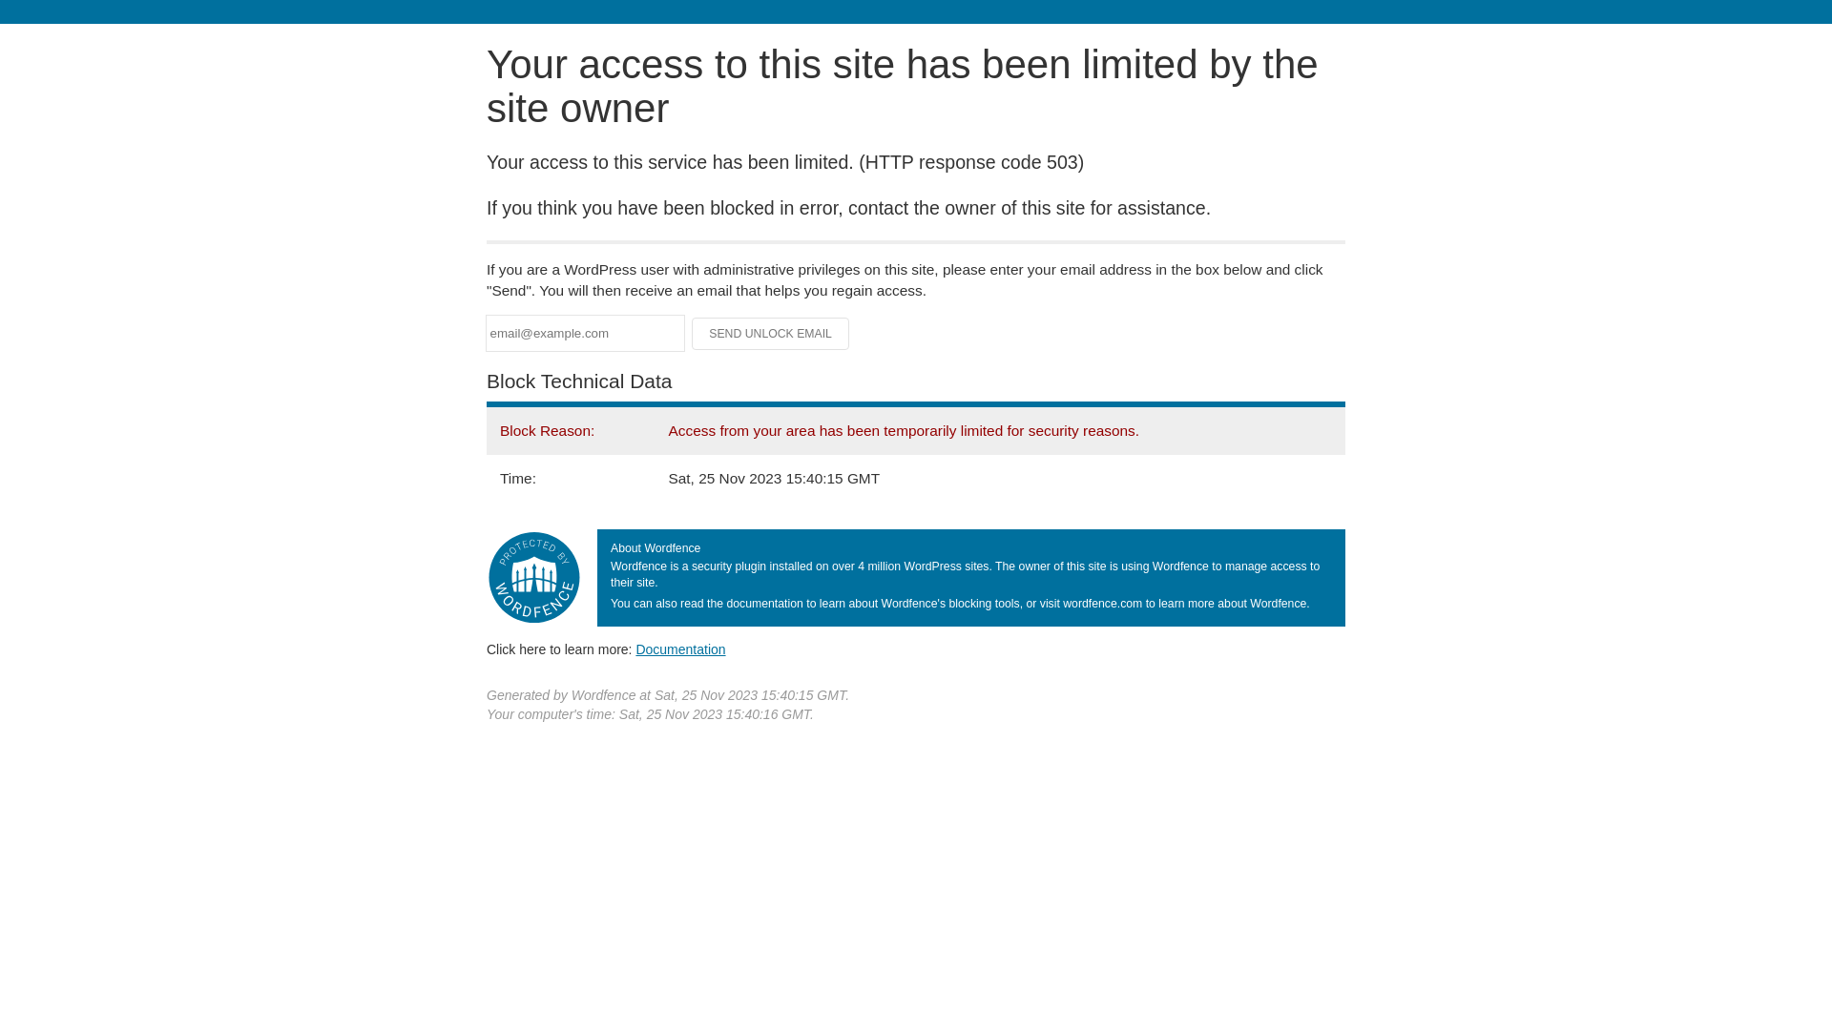  I want to click on Send Unlock Email, so click(771, 334).